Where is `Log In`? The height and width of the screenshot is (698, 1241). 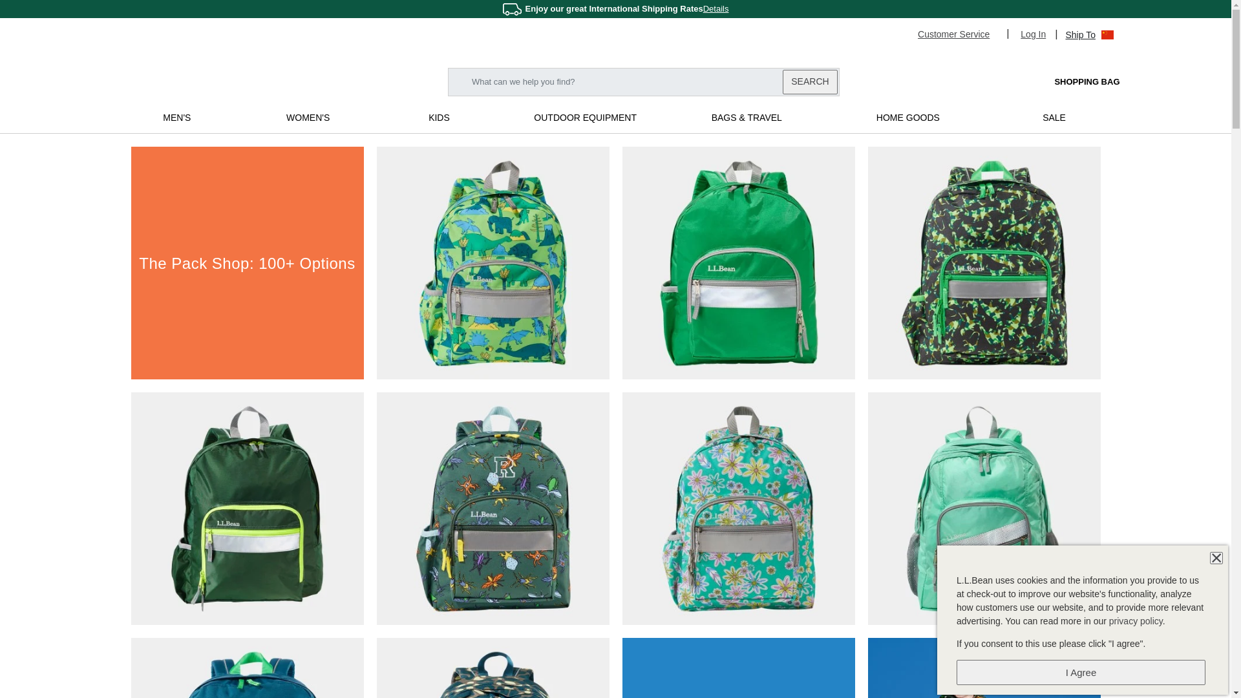 Log In is located at coordinates (1033, 34).